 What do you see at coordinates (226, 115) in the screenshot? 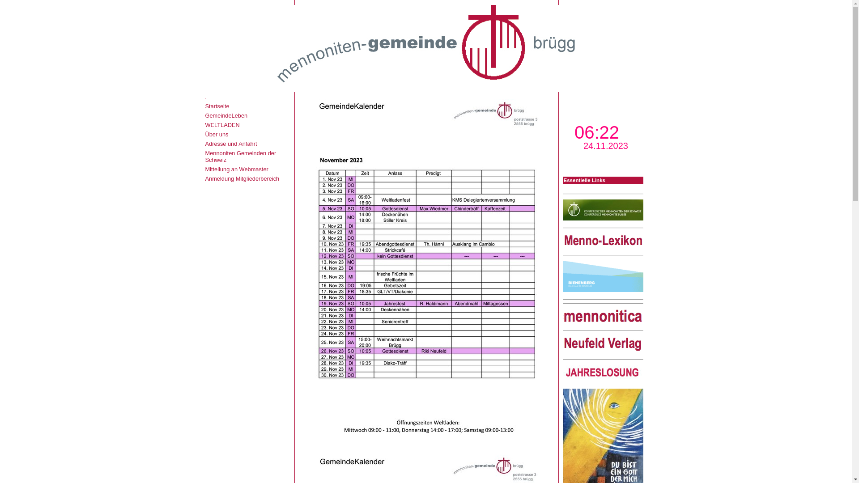
I see `GemeindeLeben` at bounding box center [226, 115].